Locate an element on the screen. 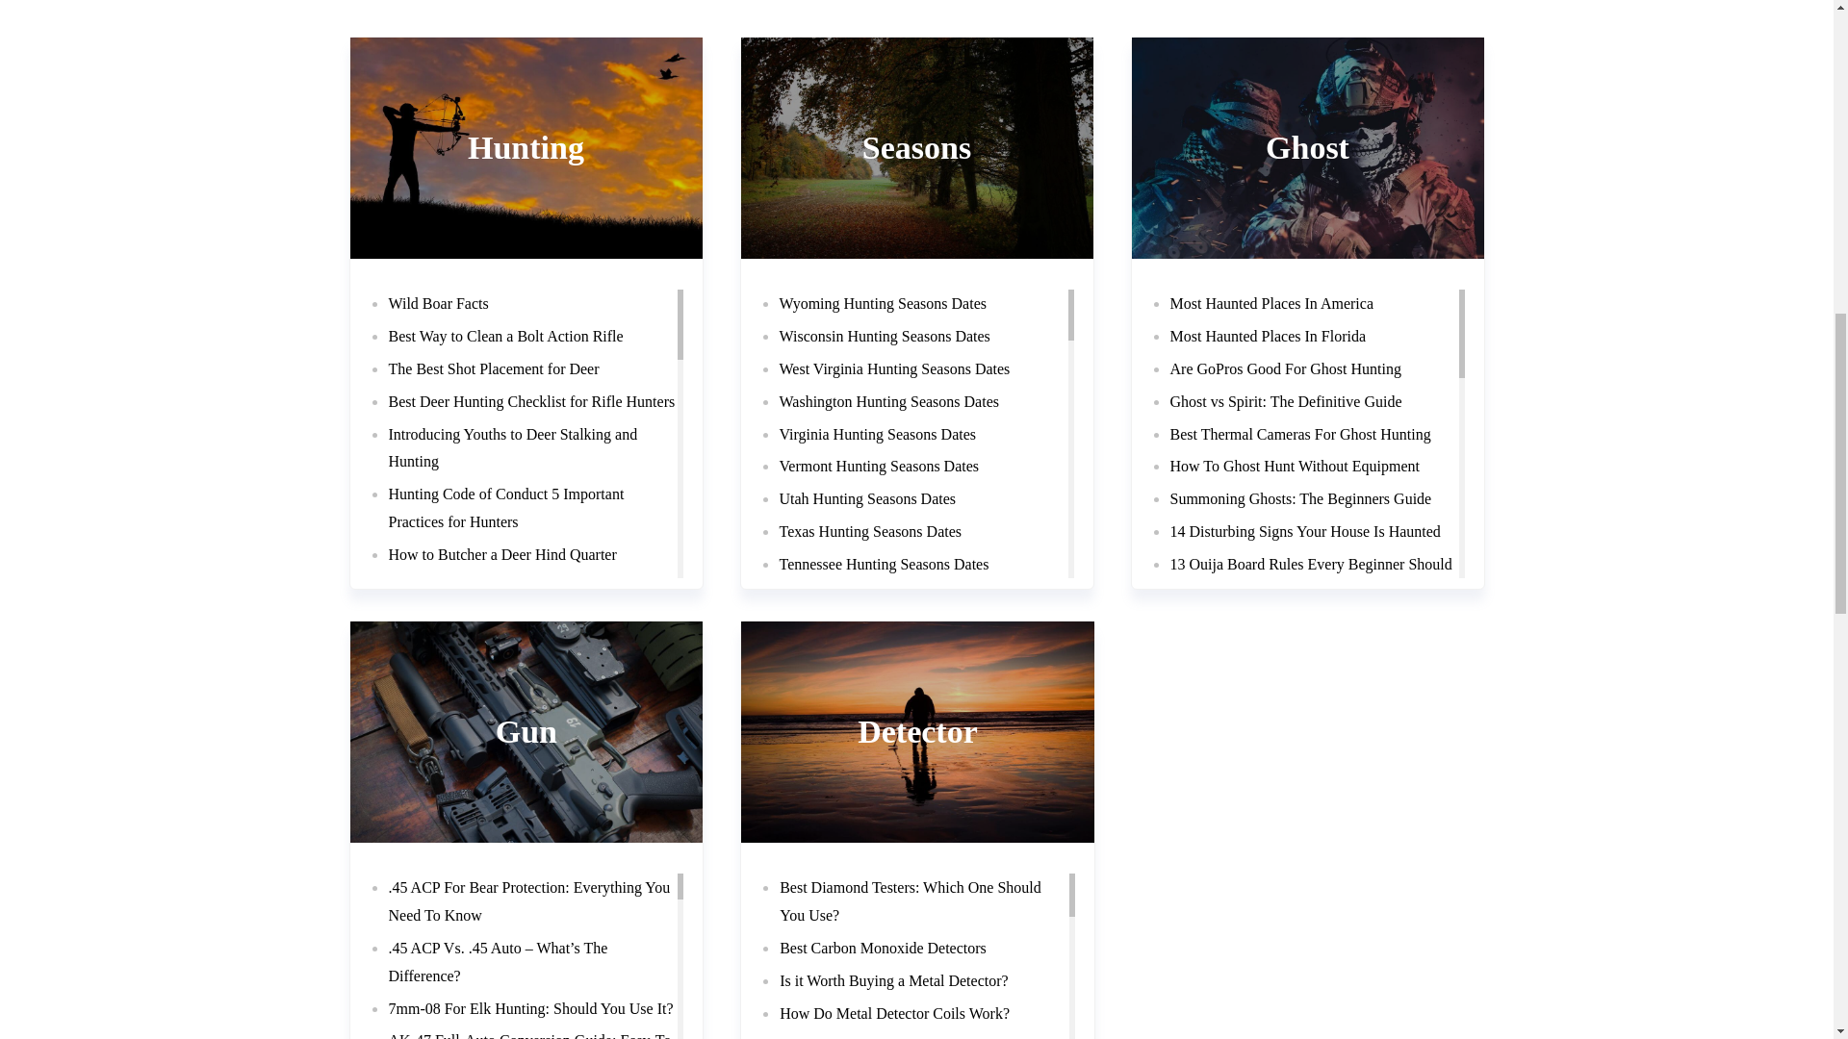 The height and width of the screenshot is (1039, 1848). The Best Shot Placement for Deer is located at coordinates (493, 368).